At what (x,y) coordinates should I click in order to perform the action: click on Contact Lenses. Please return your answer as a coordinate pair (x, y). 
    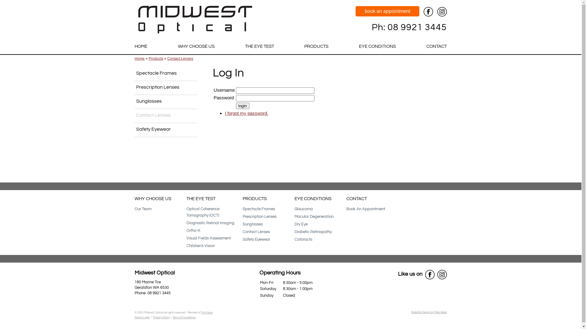
    Looking at the image, I should click on (256, 232).